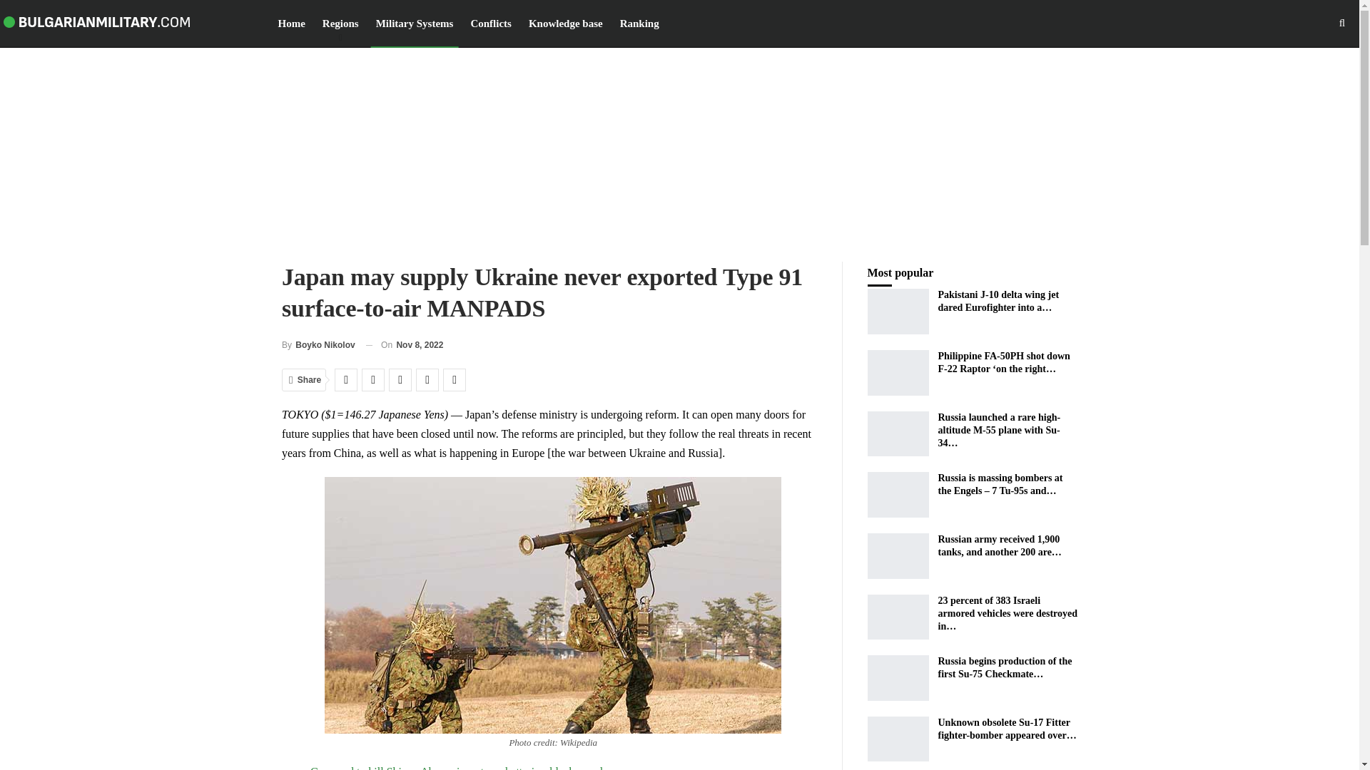  I want to click on Ranking, so click(639, 23).